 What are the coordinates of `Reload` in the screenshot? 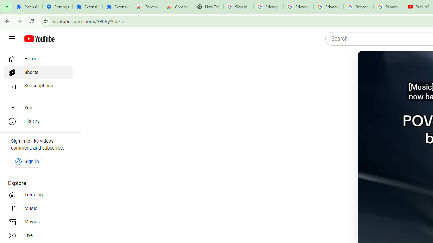 It's located at (32, 21).